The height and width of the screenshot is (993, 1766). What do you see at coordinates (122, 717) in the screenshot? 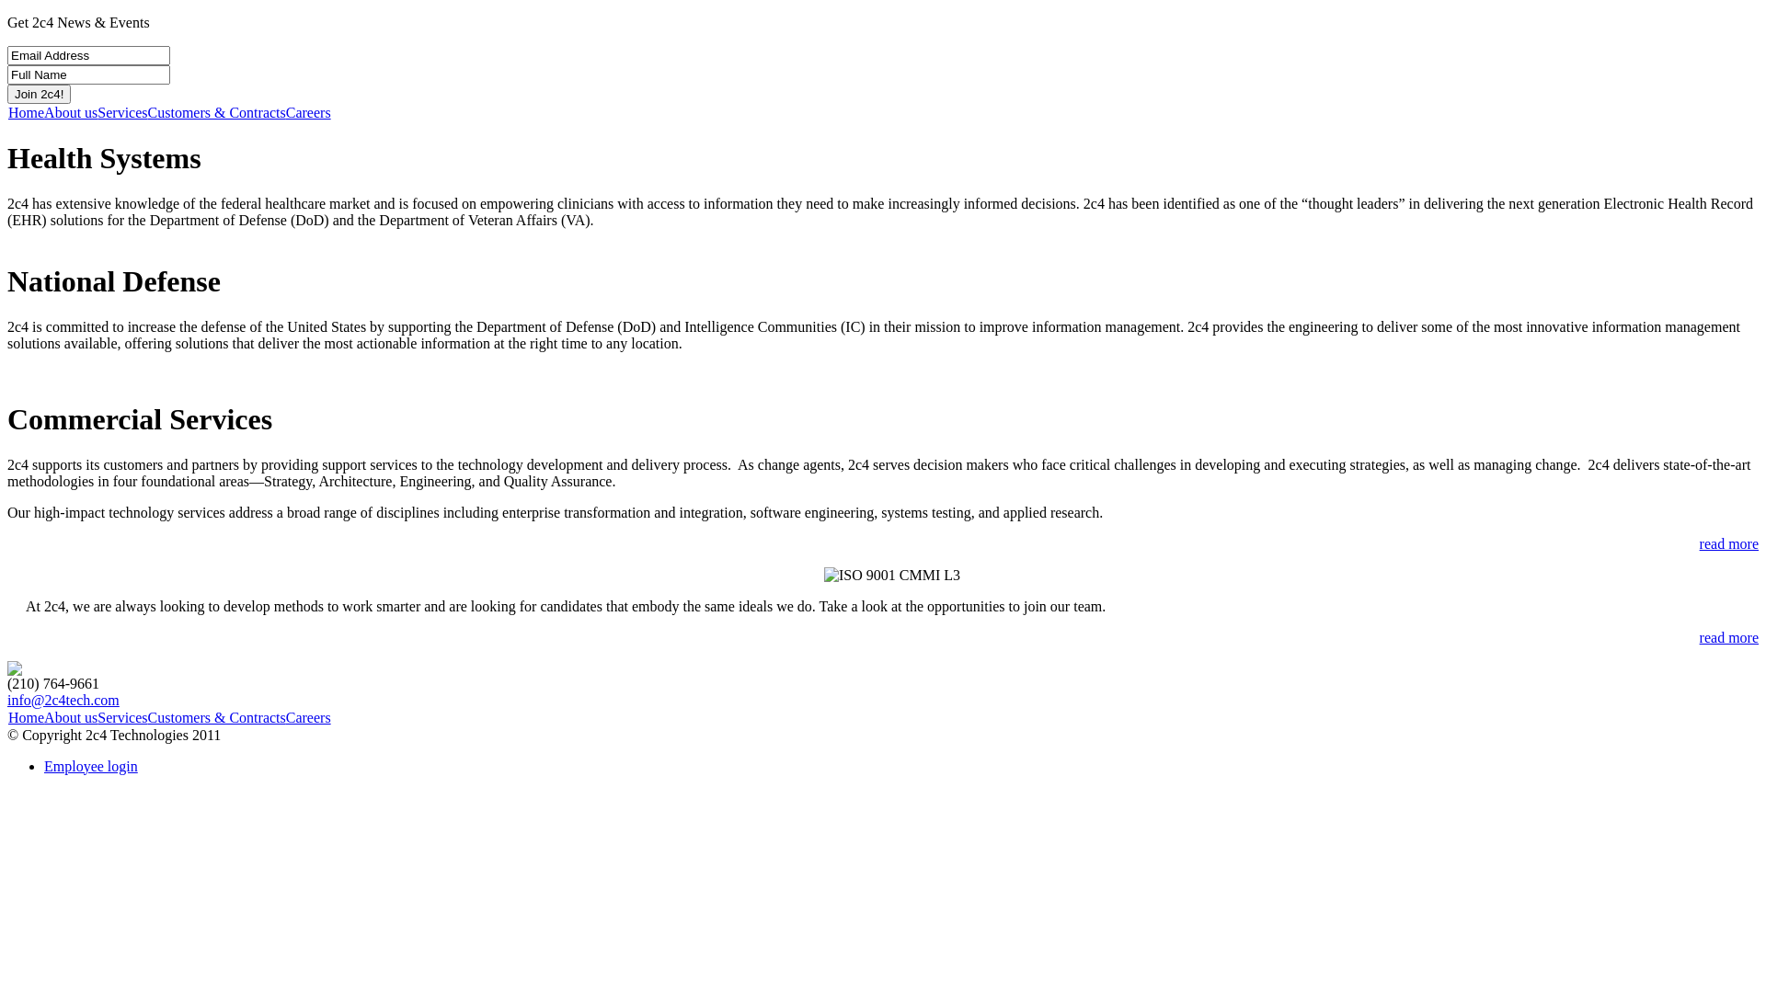
I see `Services` at bounding box center [122, 717].